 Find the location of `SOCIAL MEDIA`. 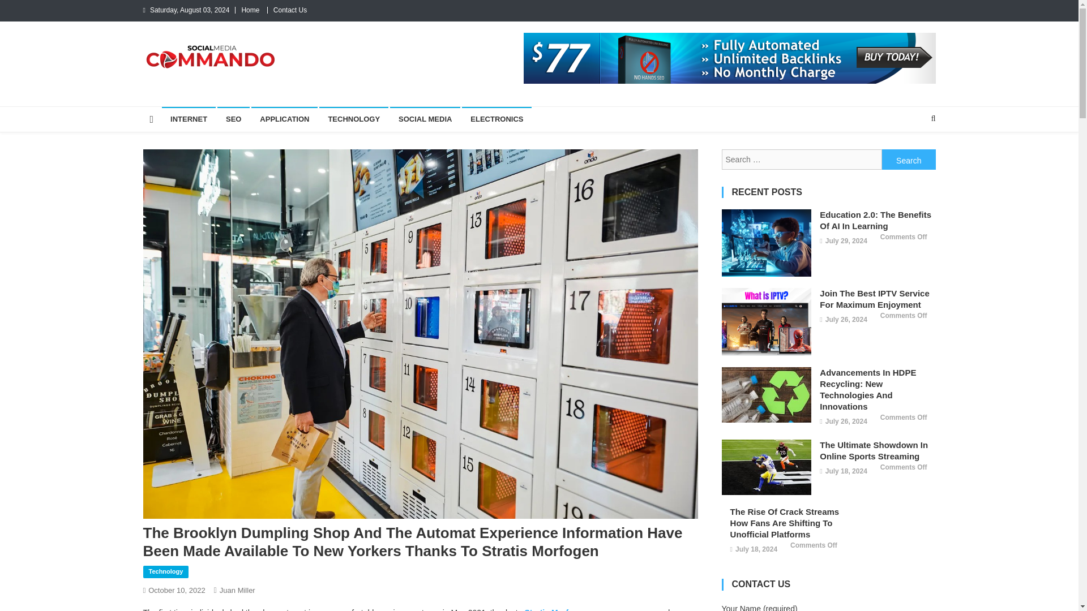

SOCIAL MEDIA is located at coordinates (425, 119).